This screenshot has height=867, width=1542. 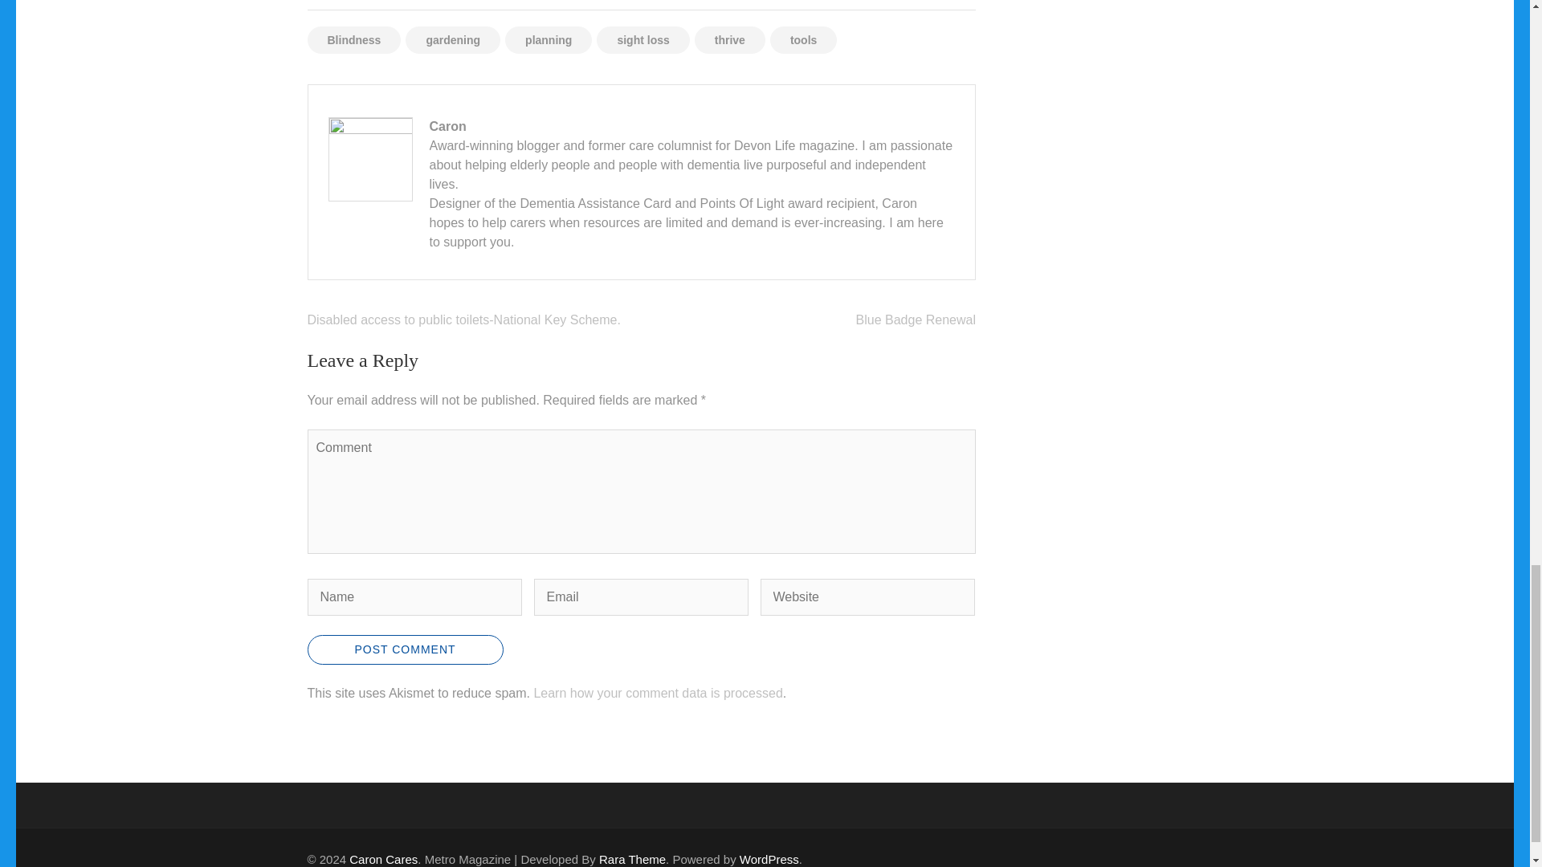 What do you see at coordinates (463, 320) in the screenshot?
I see `Disabled access to public toilets-National Key Scheme.` at bounding box center [463, 320].